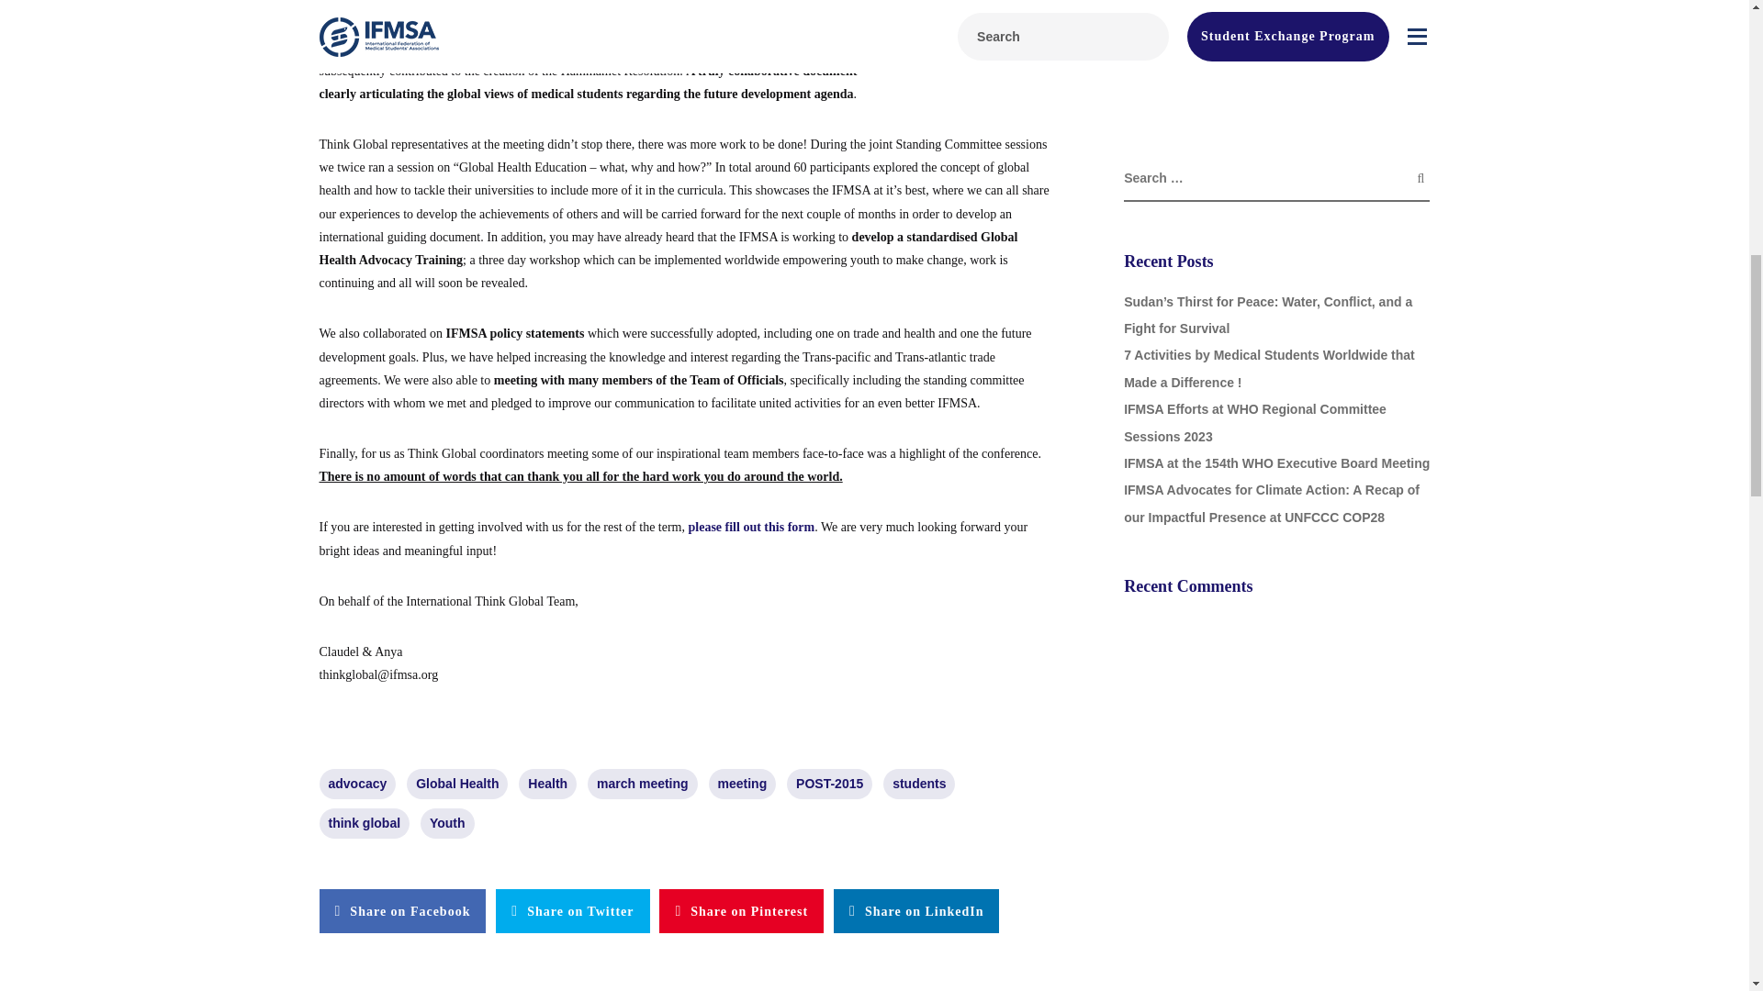 Image resolution: width=1763 pixels, height=991 pixels. I want to click on Share on Facebook, so click(402, 910).